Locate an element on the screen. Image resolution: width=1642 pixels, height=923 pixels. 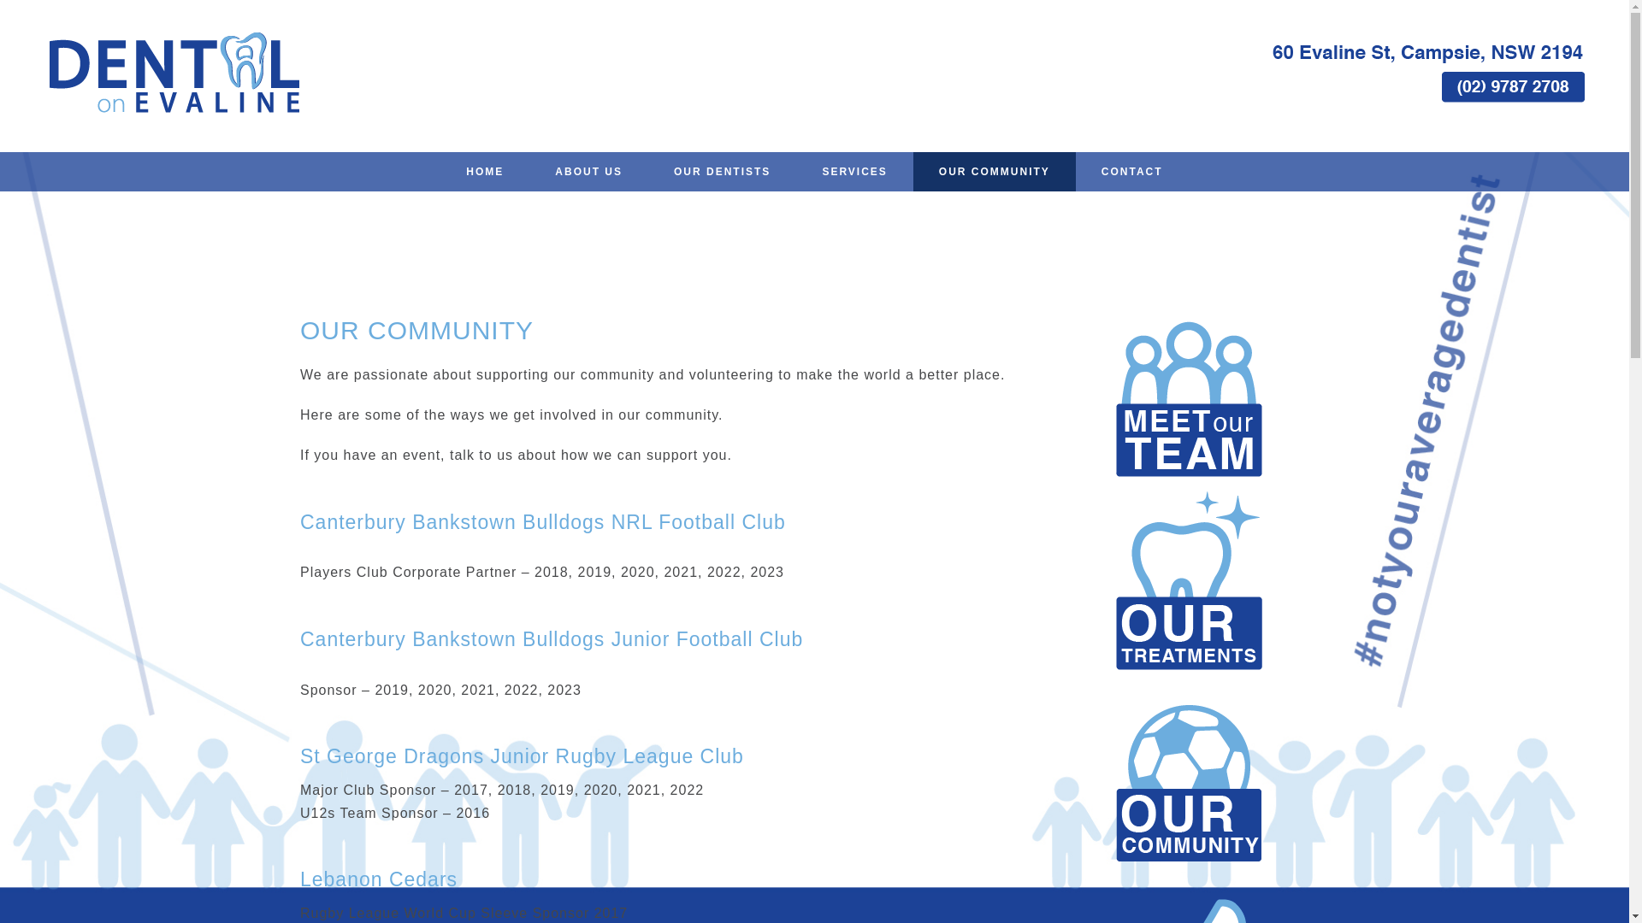
HOME is located at coordinates (485, 172).